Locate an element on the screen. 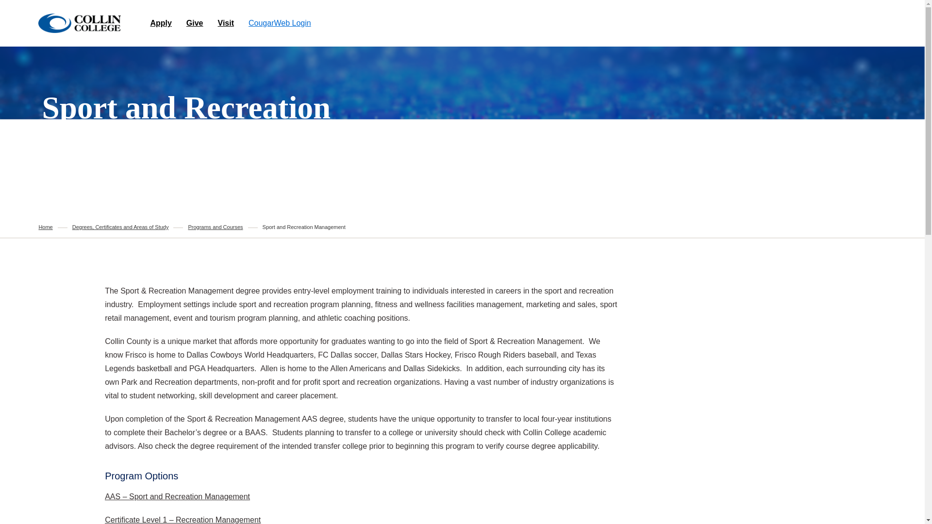  Visit is located at coordinates (226, 23).